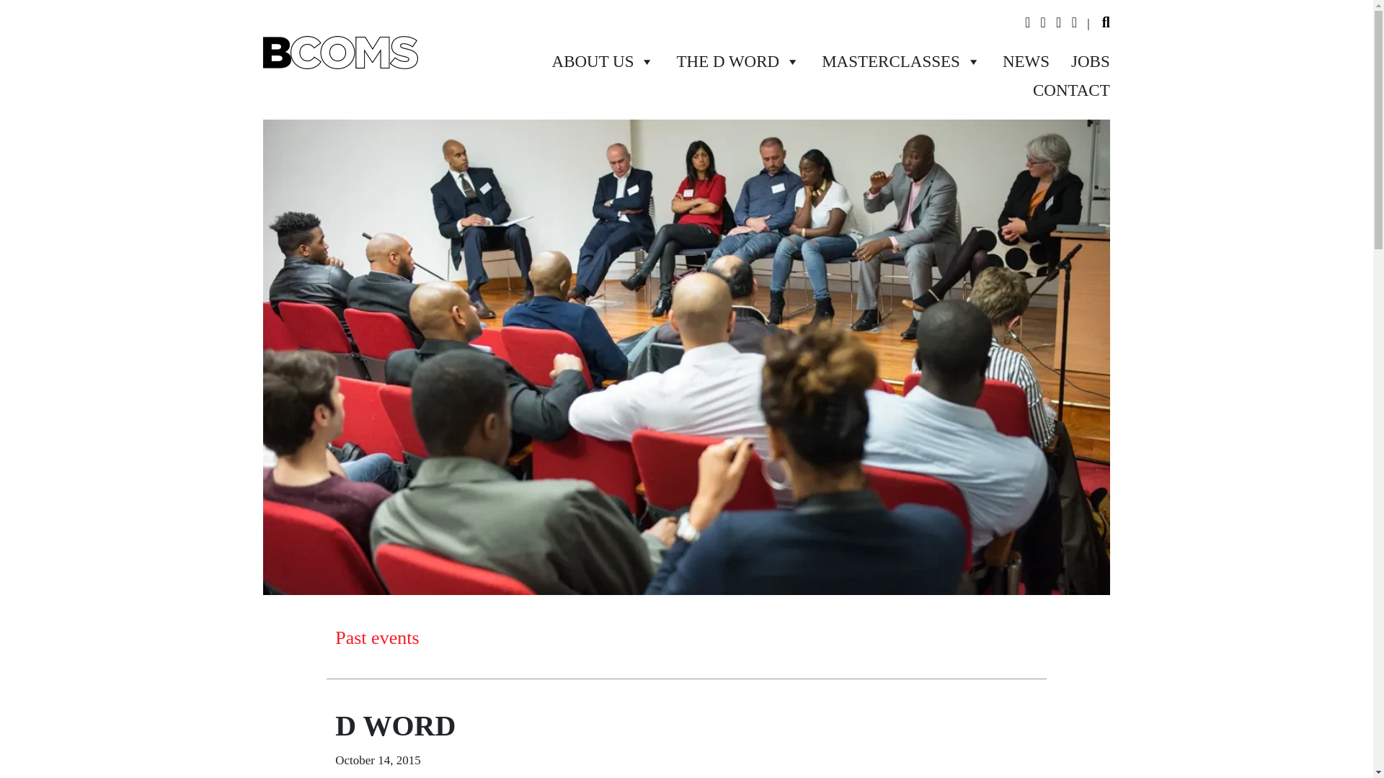 Image resolution: width=1384 pixels, height=778 pixels. I want to click on MASTERCLASSES, so click(890, 61).